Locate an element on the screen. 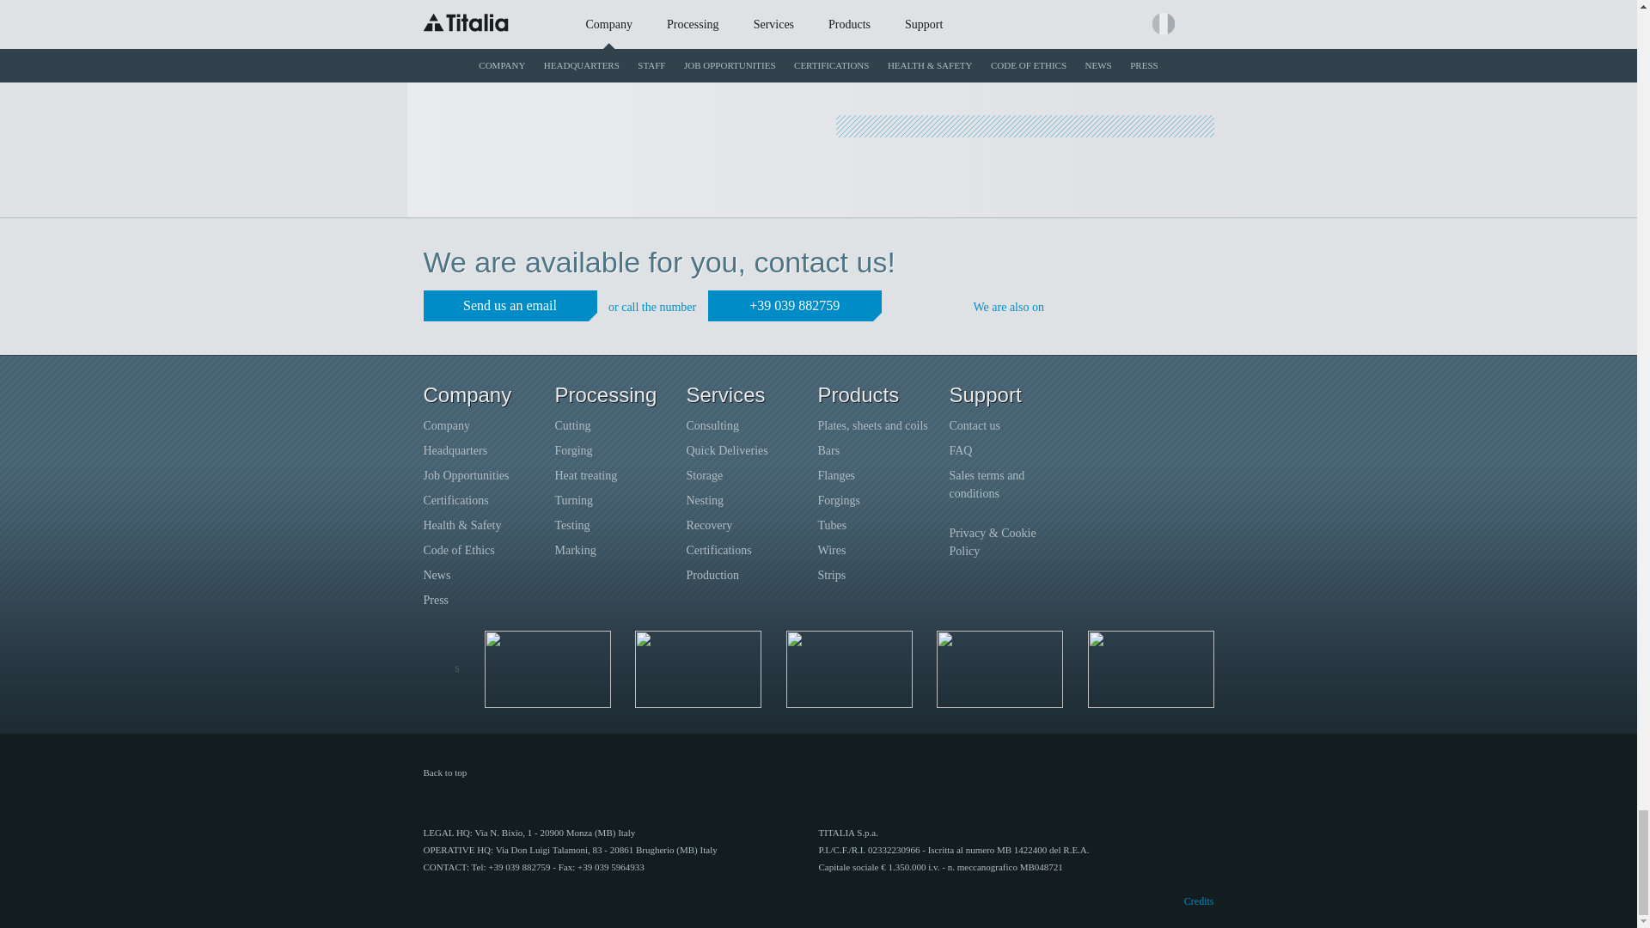  Privacy Policy is located at coordinates (992, 542).